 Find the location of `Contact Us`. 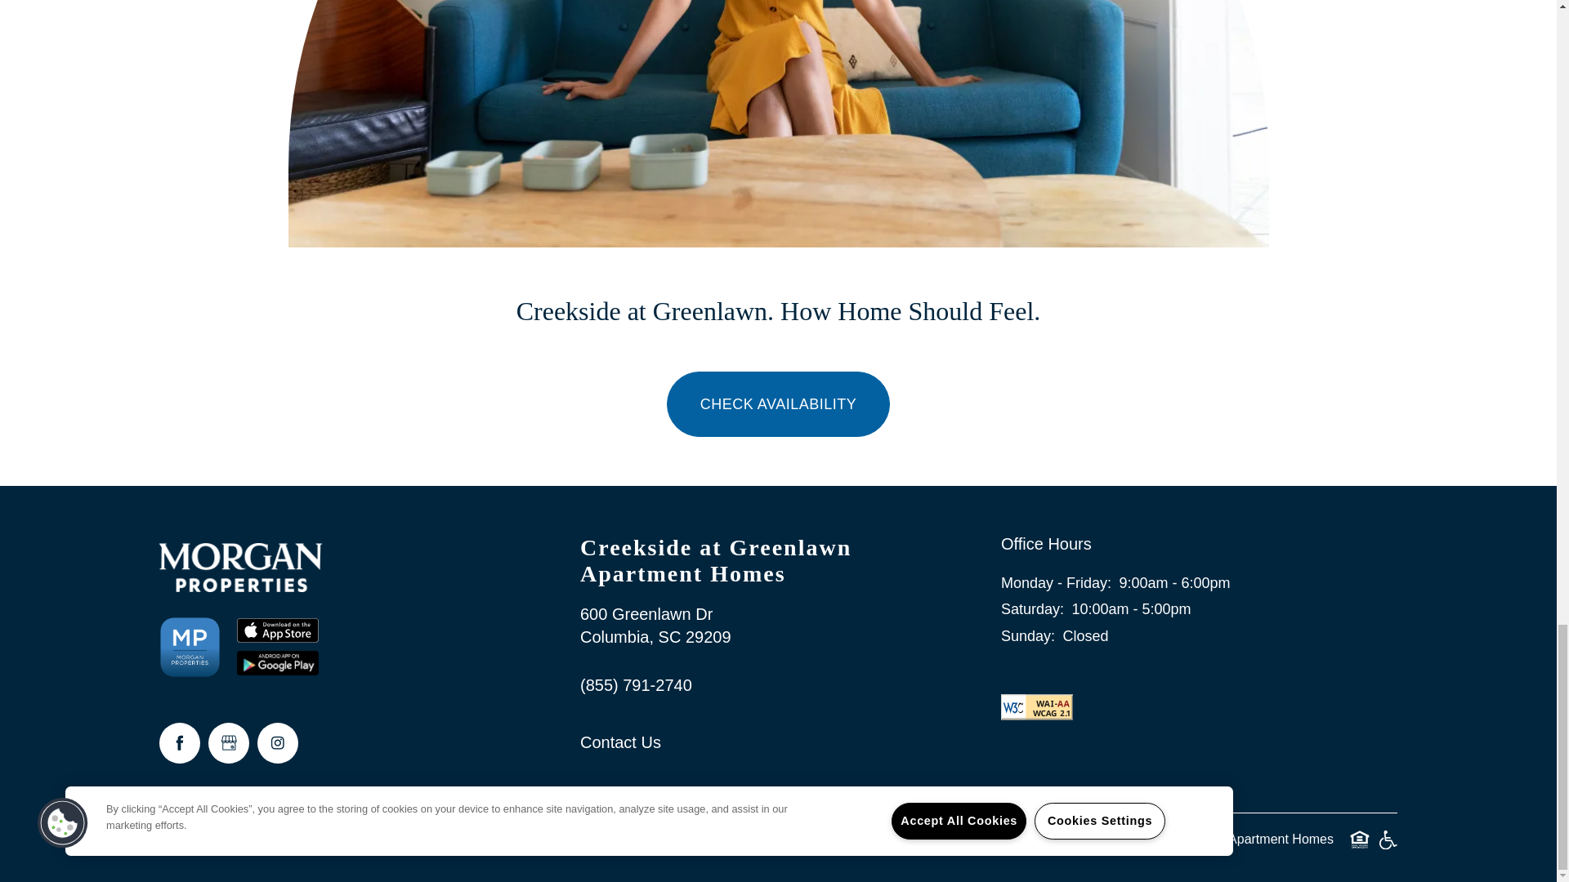

Contact Us is located at coordinates (763, 742).